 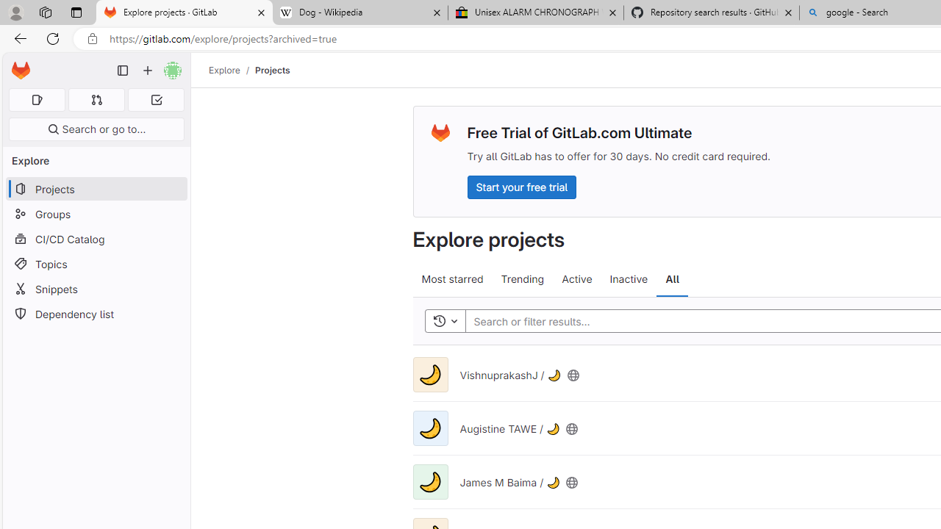 I want to click on All, so click(x=672, y=279).